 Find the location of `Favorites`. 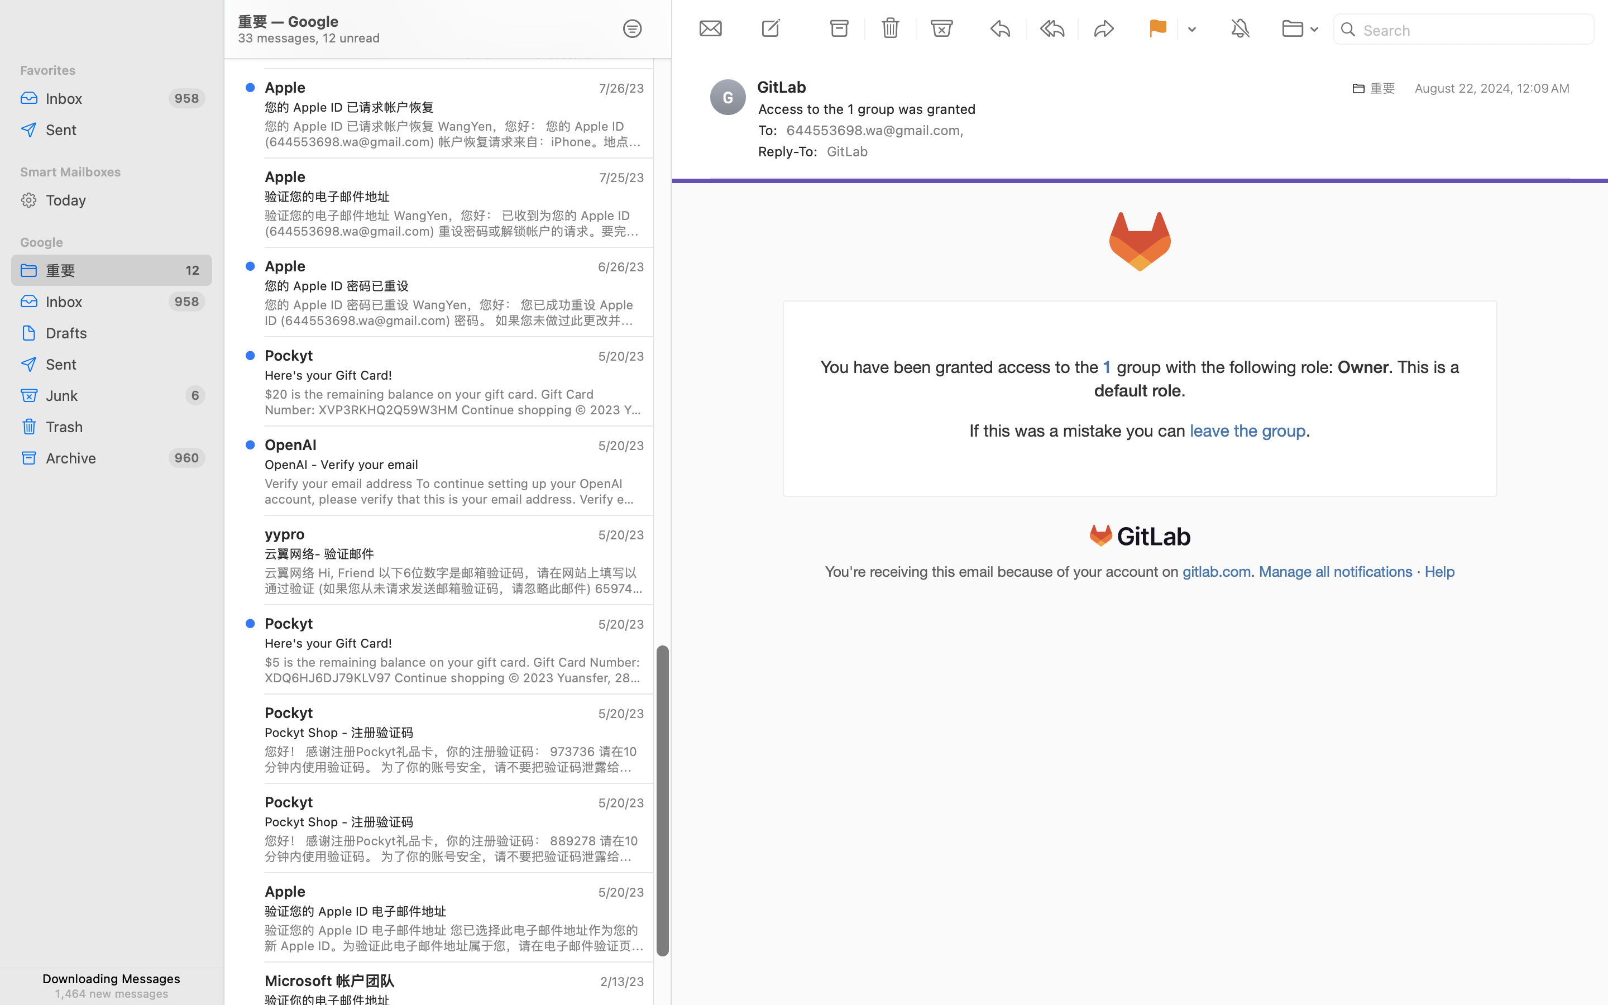

Favorites is located at coordinates (112, 70).